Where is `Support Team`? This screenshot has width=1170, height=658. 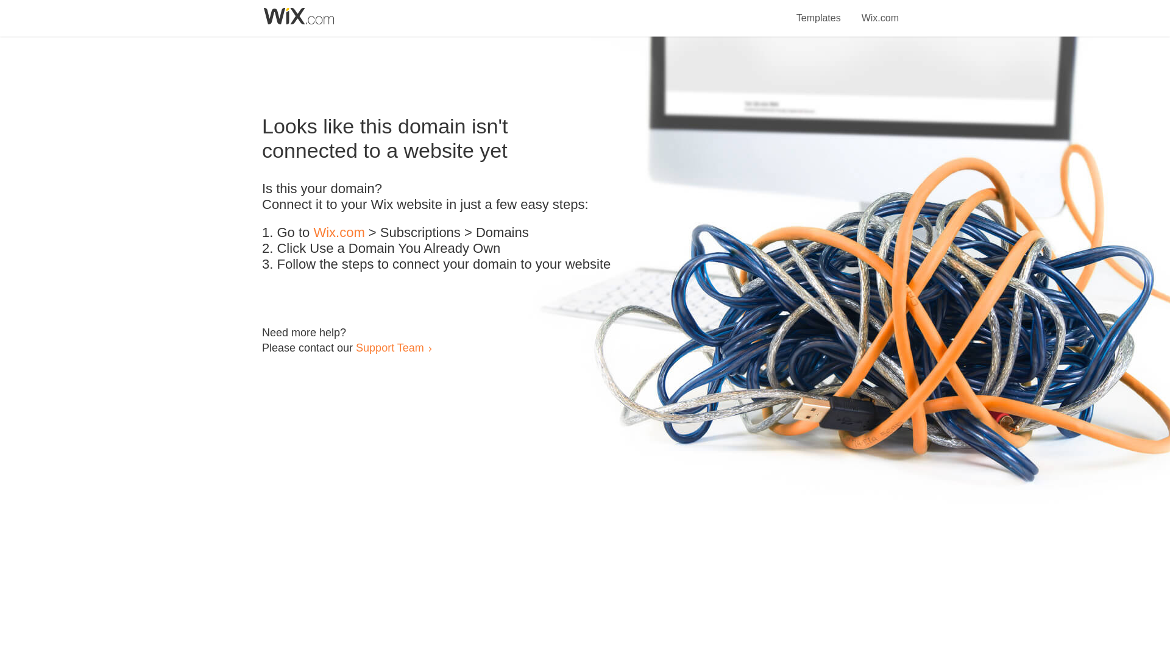 Support Team is located at coordinates (389, 347).